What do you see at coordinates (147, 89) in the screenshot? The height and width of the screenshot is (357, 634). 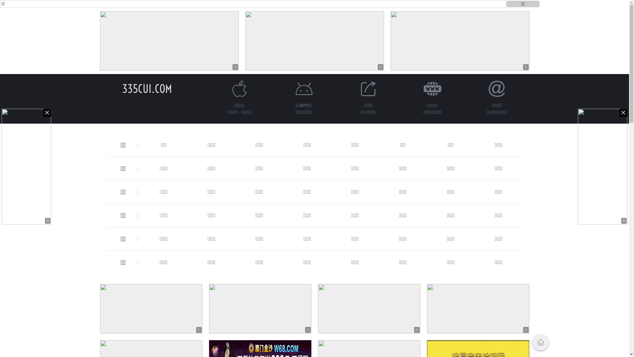 I see `335CUI.COM` at bounding box center [147, 89].